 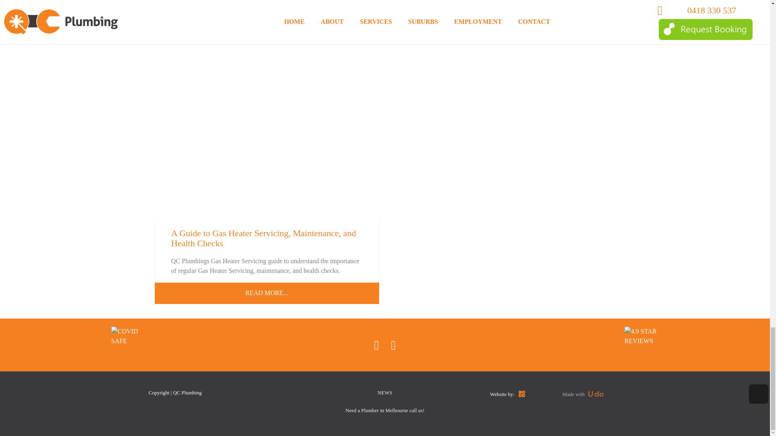 I want to click on Website by MODD, so click(x=522, y=394).